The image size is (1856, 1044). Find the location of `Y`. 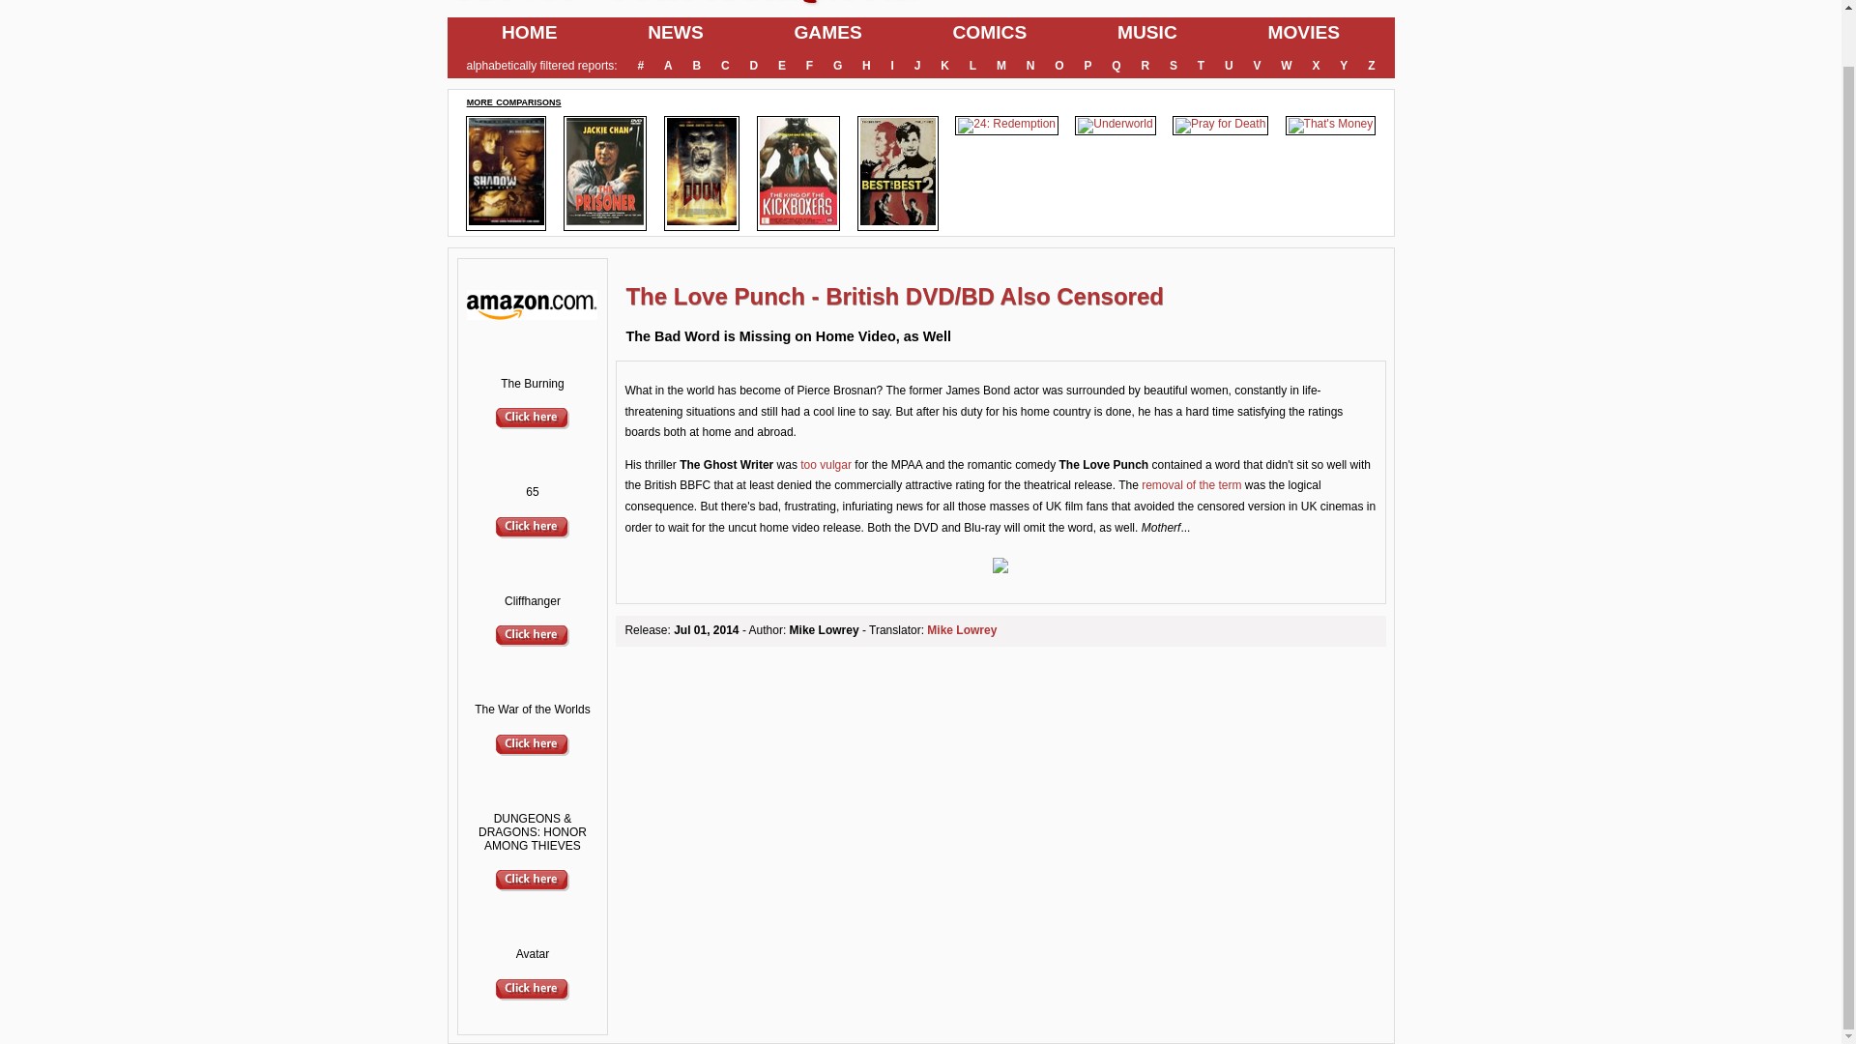

Y is located at coordinates (1344, 66).